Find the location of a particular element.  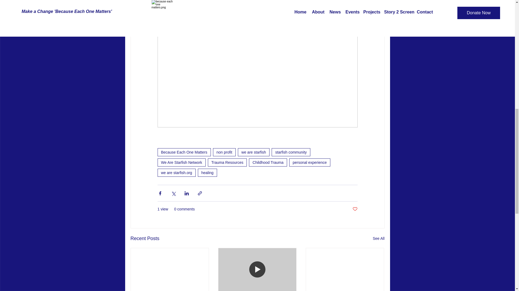

Because Each One Matters is located at coordinates (184, 152).